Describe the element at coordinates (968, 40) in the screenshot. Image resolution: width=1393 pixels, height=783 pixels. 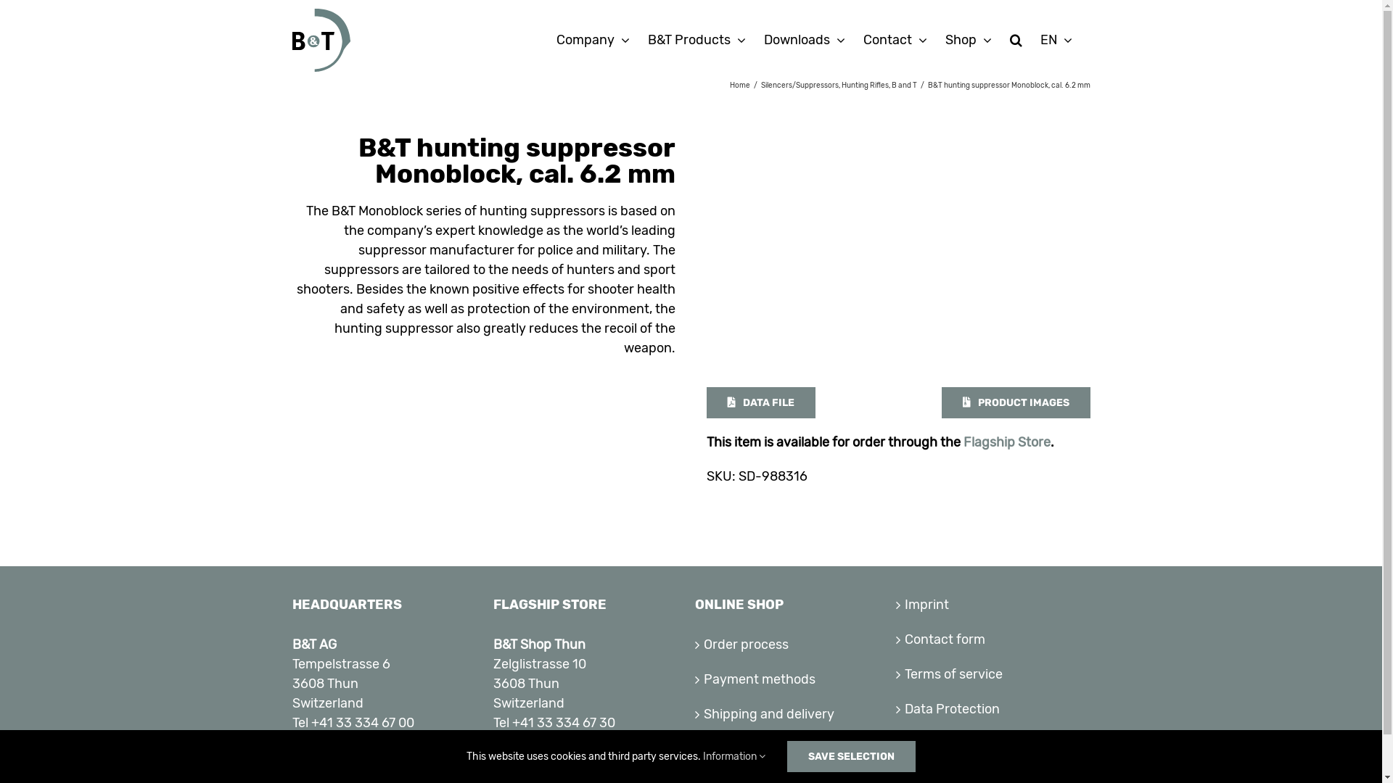
I see `Shop` at that location.